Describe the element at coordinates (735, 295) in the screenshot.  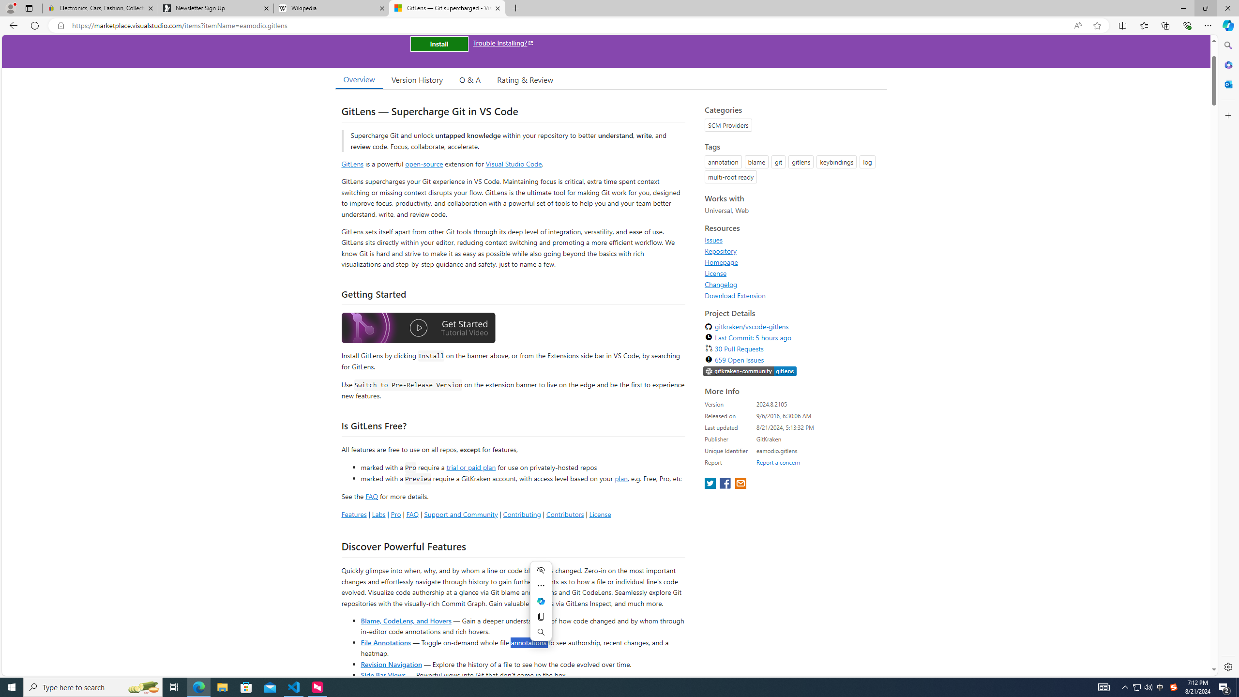
I see `Download Extension` at that location.